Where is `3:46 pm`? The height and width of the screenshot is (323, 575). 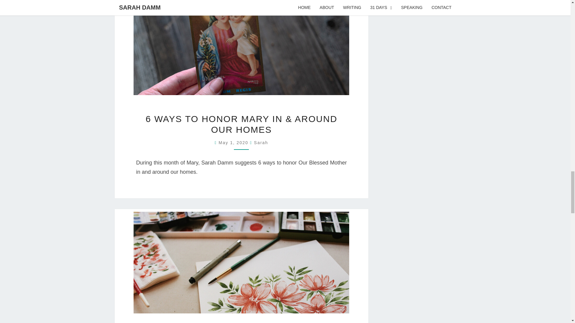 3:46 pm is located at coordinates (234, 142).